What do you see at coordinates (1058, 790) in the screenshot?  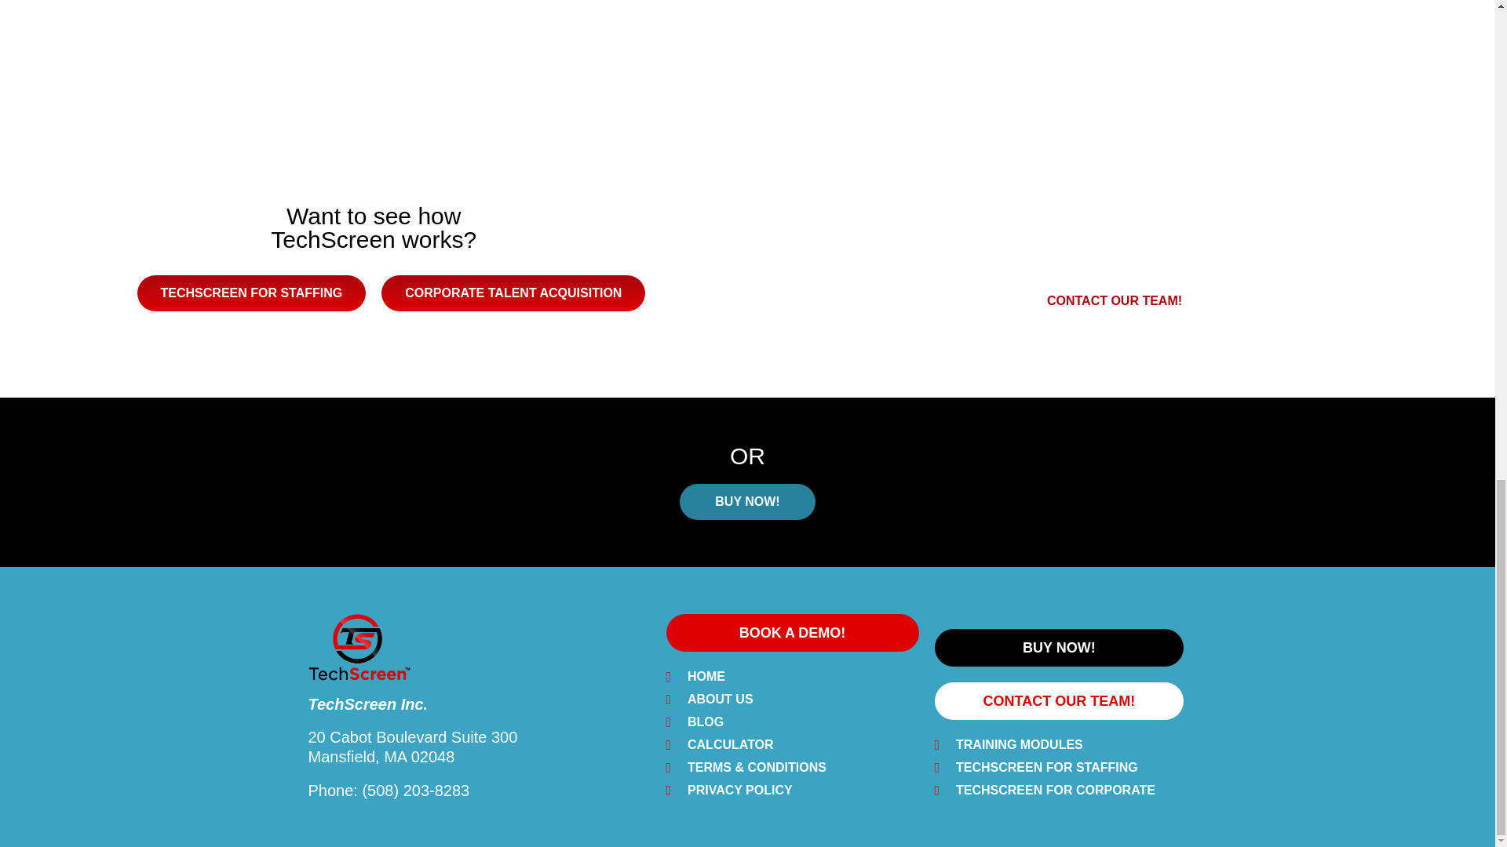 I see `TECHSCREEN FOR CORPORATE` at bounding box center [1058, 790].